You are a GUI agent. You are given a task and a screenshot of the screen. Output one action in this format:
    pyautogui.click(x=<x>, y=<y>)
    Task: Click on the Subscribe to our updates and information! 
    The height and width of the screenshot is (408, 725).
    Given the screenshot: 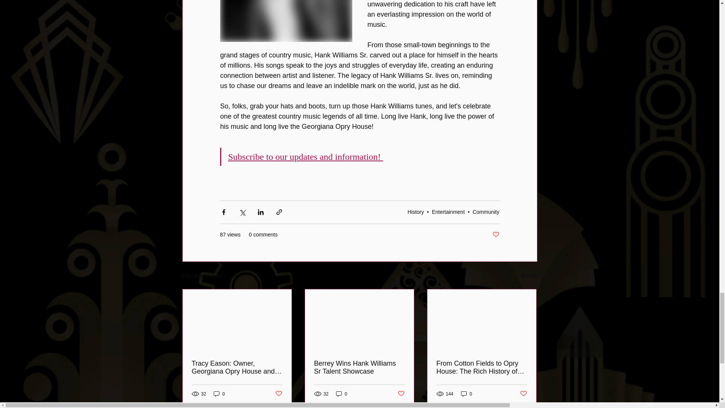 What is the action you would take?
    pyautogui.click(x=306, y=156)
    